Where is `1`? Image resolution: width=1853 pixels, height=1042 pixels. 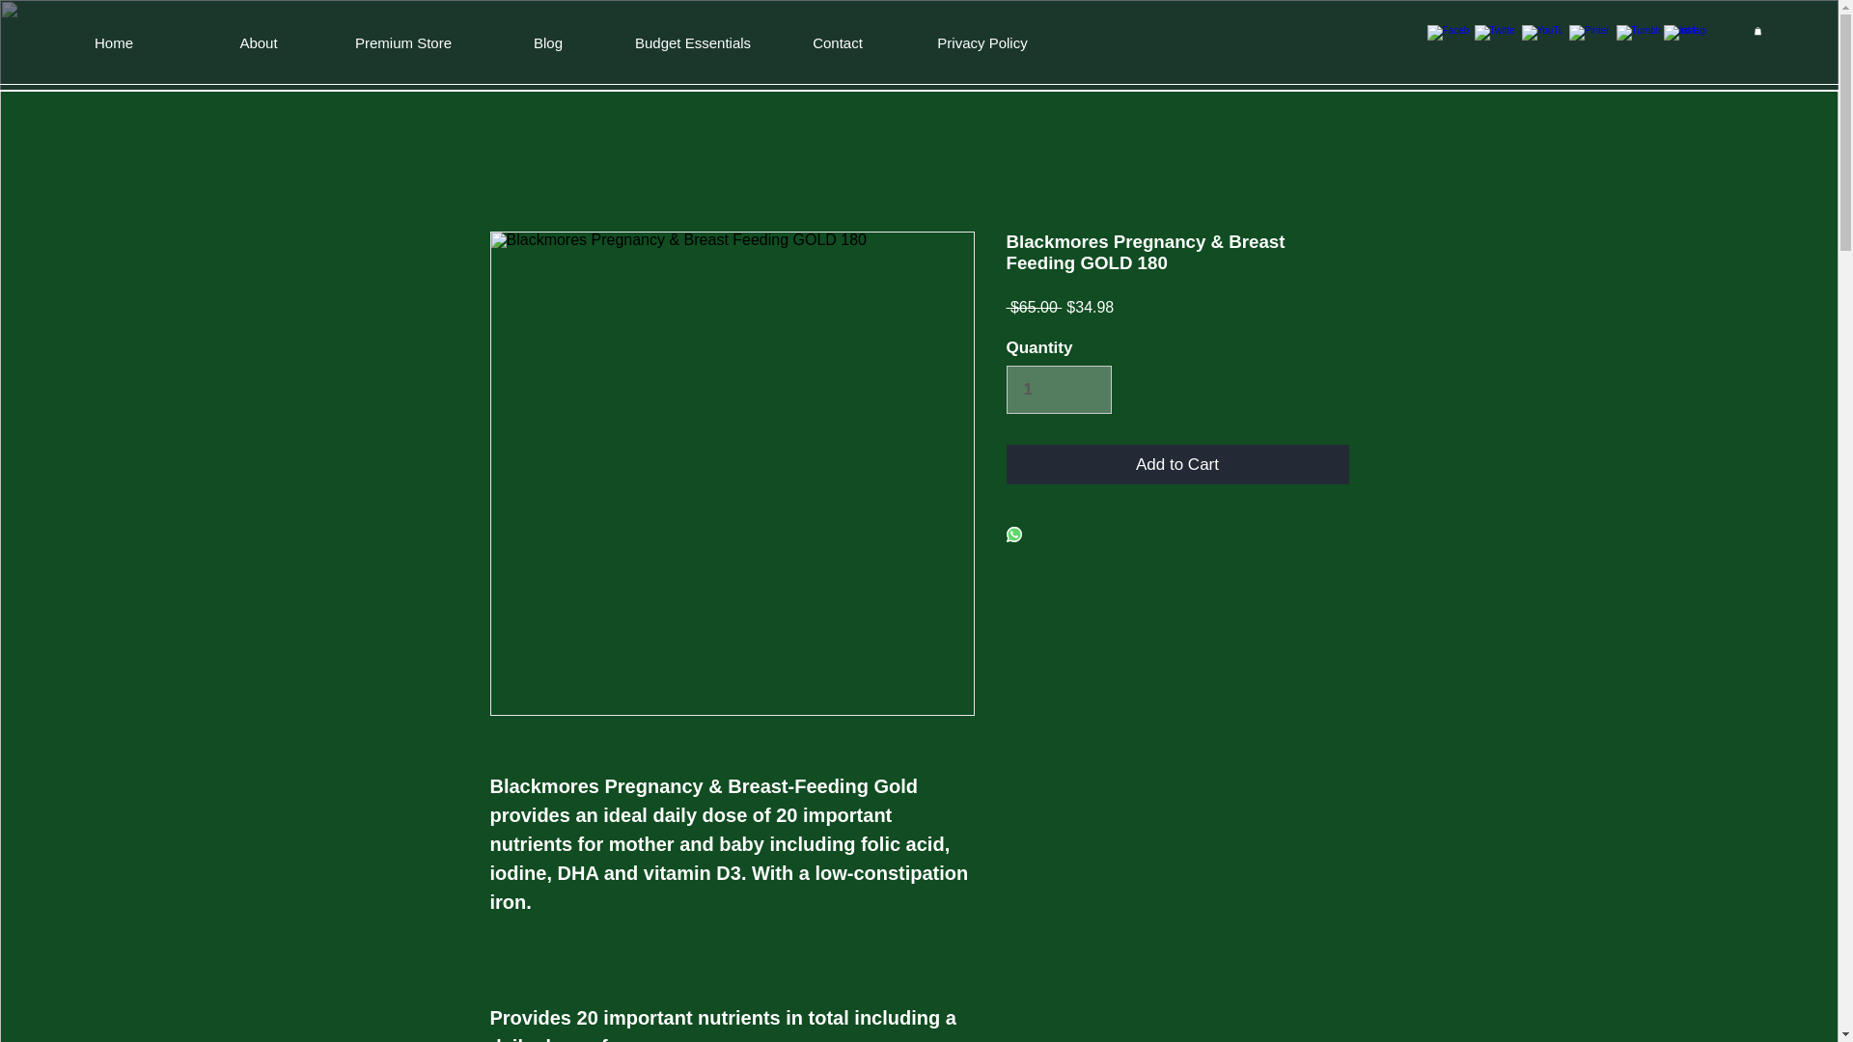
1 is located at coordinates (1058, 389).